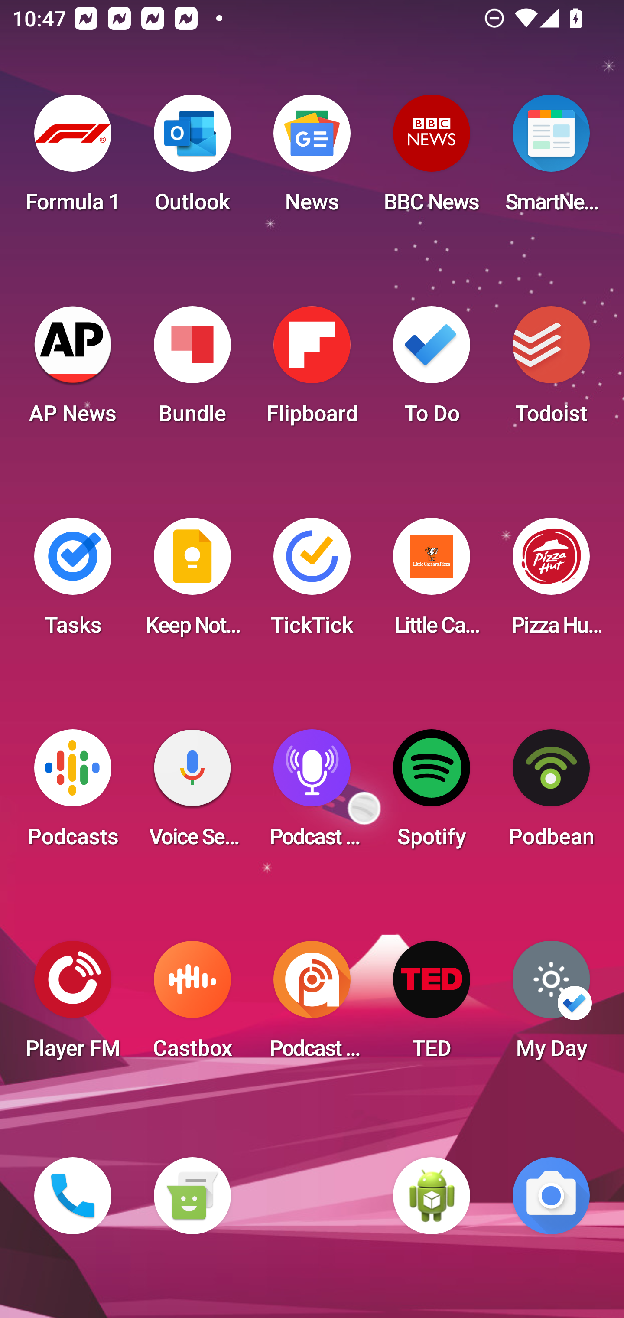  What do you see at coordinates (192, 1196) in the screenshot?
I see `Messaging` at bounding box center [192, 1196].